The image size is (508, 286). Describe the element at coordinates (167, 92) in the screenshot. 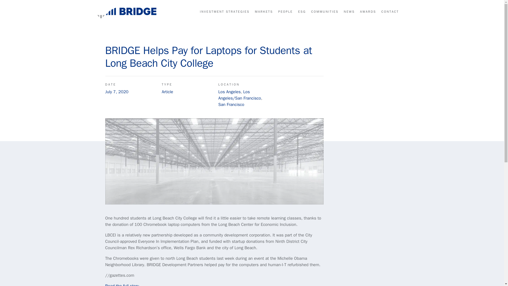

I see `Article` at that location.